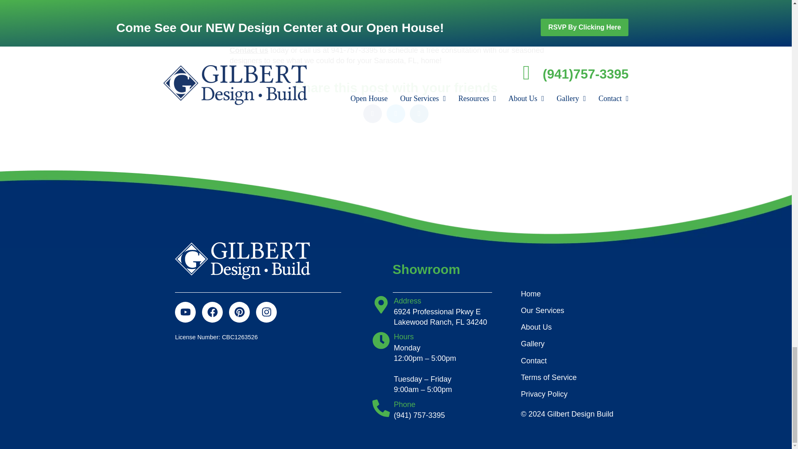 The height and width of the screenshot is (449, 798). Describe the element at coordinates (249, 50) in the screenshot. I see `Contact us` at that location.